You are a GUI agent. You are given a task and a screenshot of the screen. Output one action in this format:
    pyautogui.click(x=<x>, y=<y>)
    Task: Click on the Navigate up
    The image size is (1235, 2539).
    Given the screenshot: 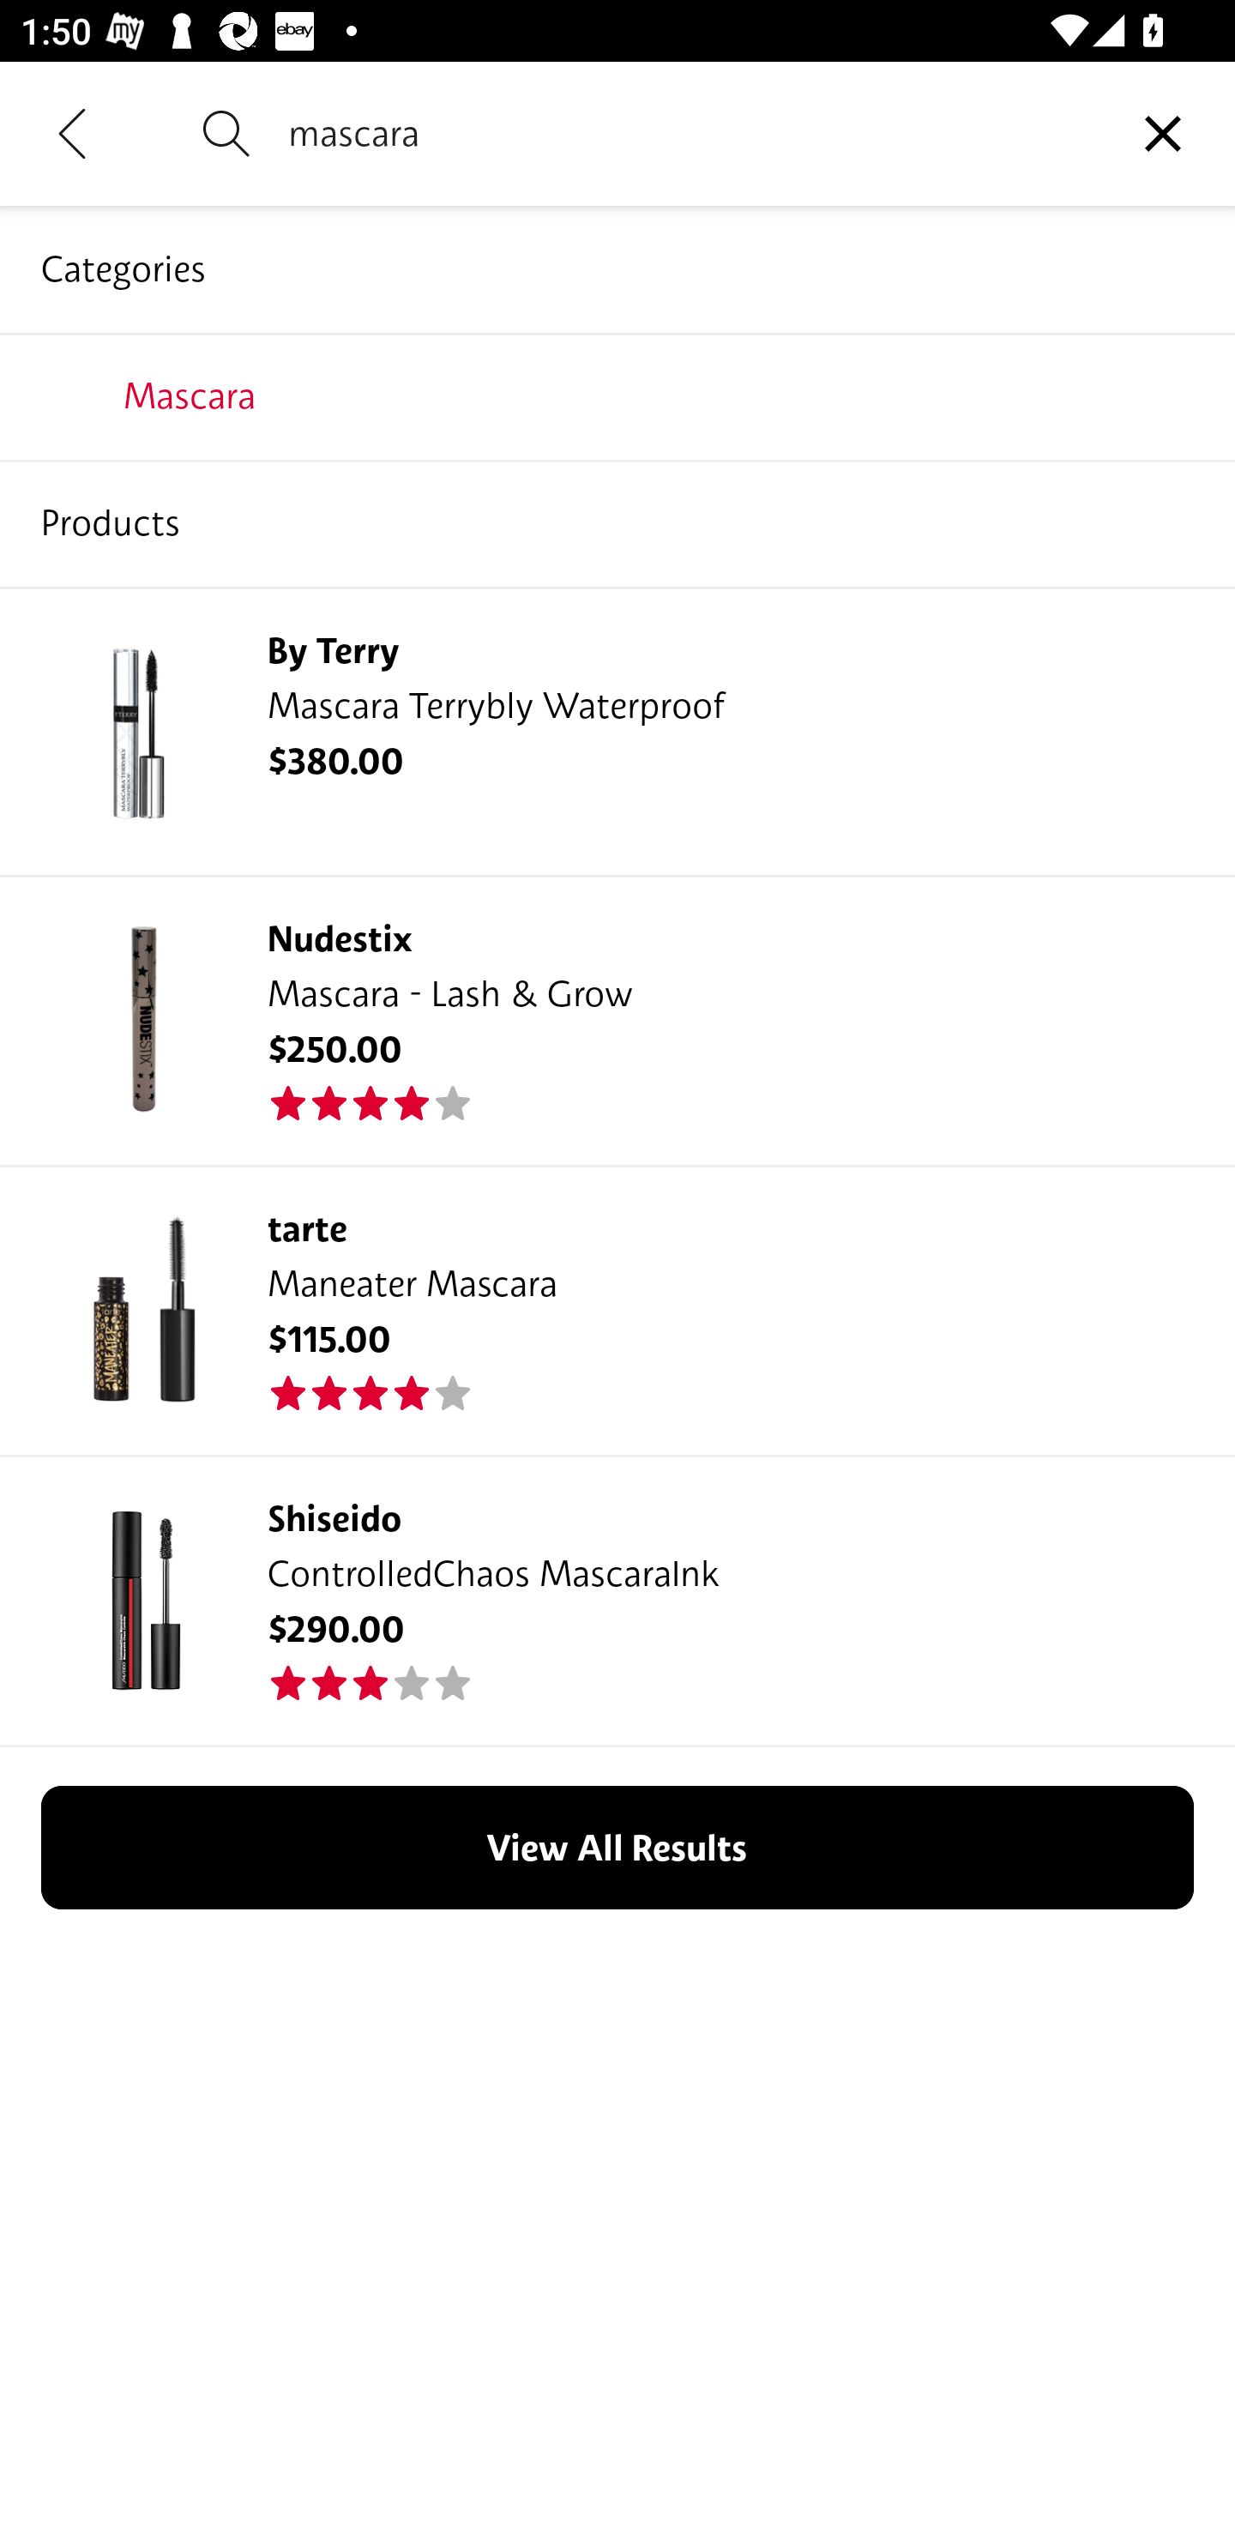 What is the action you would take?
    pyautogui.click(x=72, y=133)
    